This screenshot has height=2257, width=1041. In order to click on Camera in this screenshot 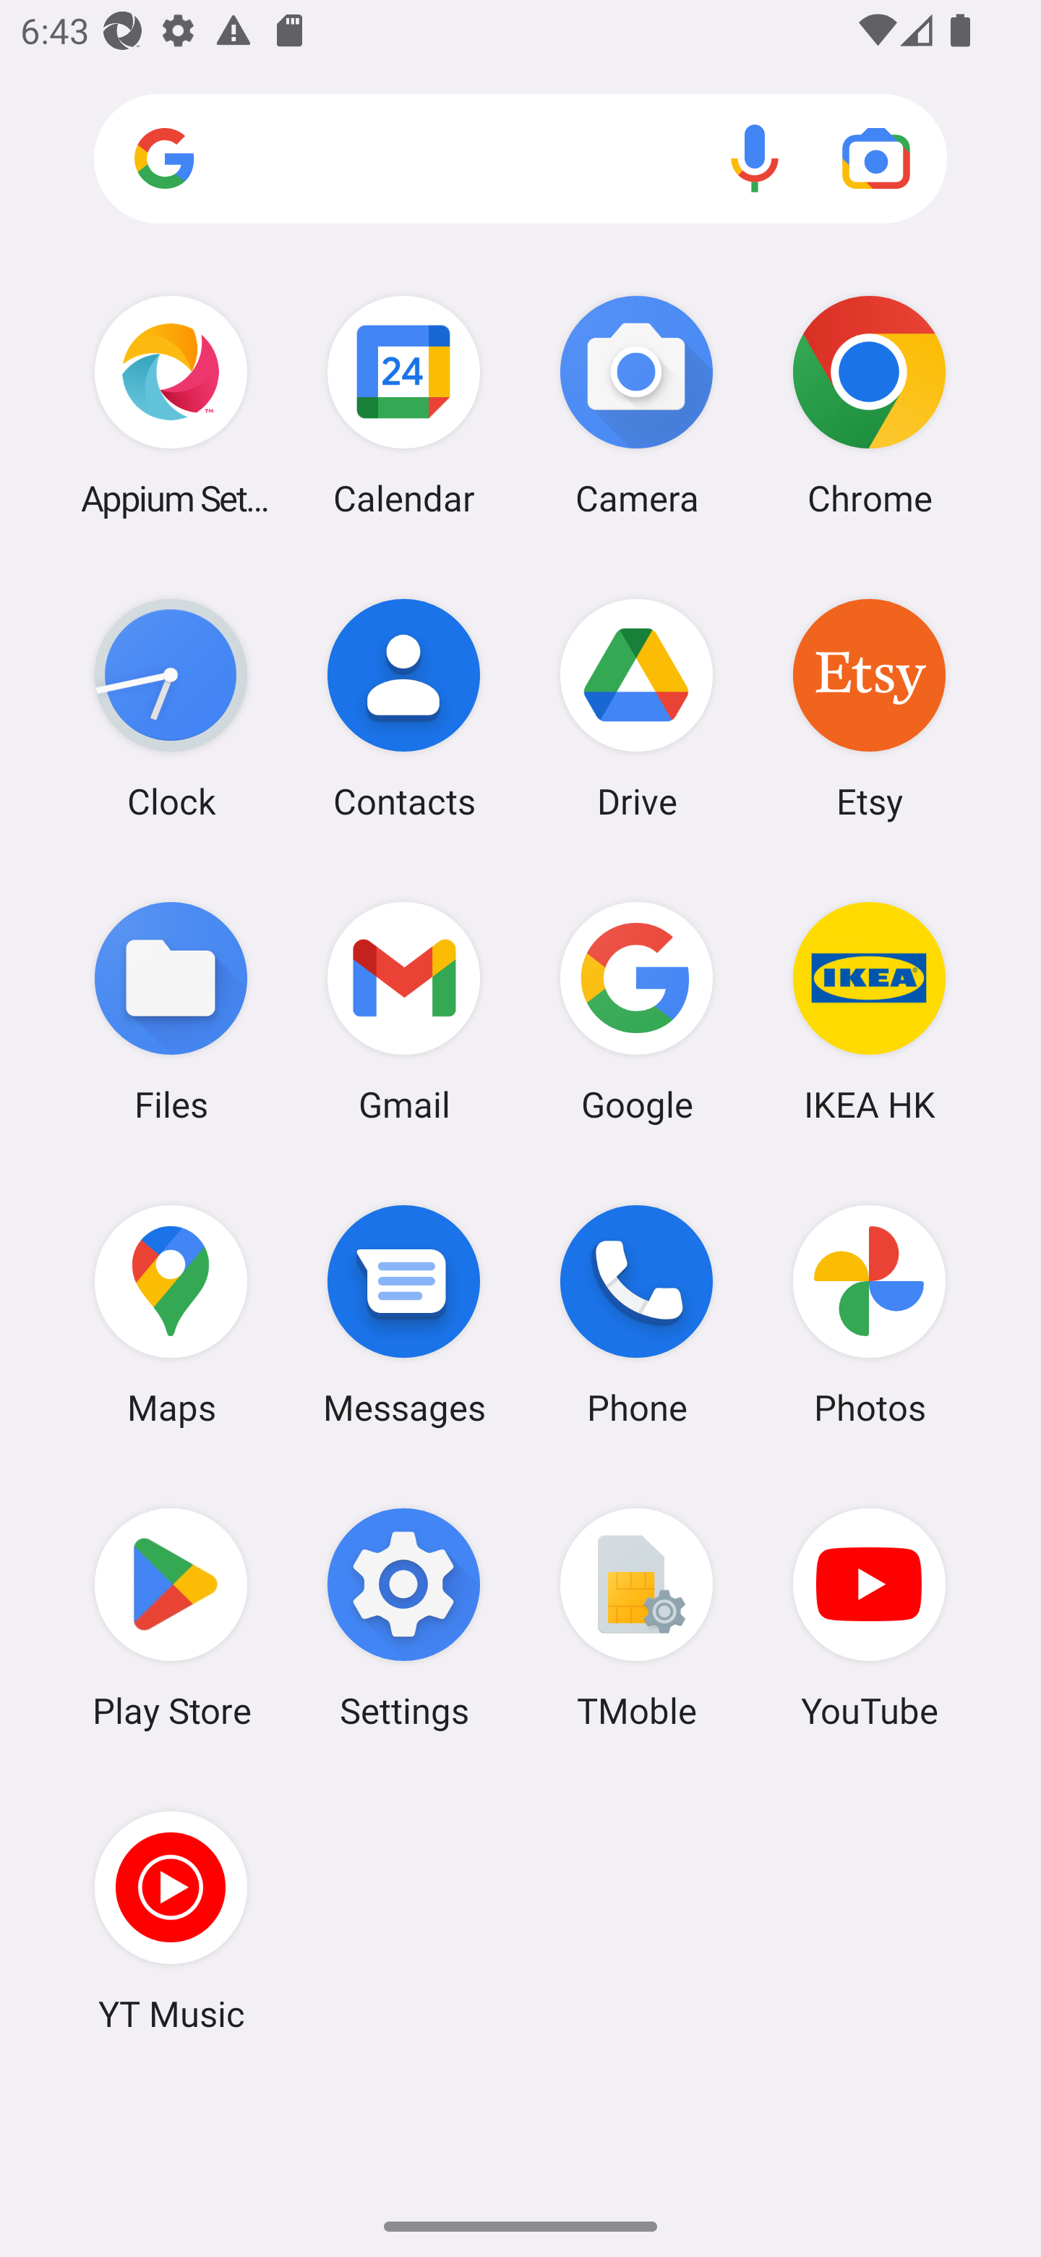, I will do `click(637, 405)`.